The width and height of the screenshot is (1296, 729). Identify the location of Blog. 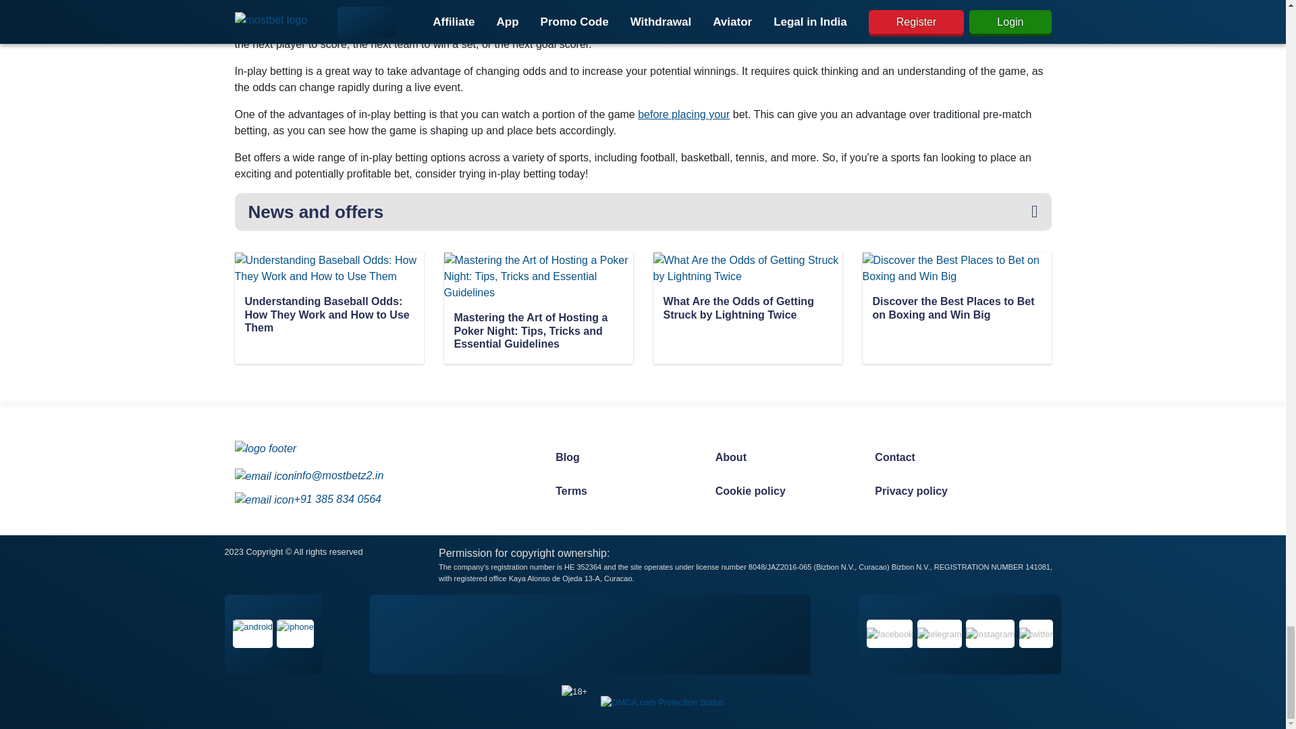
(621, 457).